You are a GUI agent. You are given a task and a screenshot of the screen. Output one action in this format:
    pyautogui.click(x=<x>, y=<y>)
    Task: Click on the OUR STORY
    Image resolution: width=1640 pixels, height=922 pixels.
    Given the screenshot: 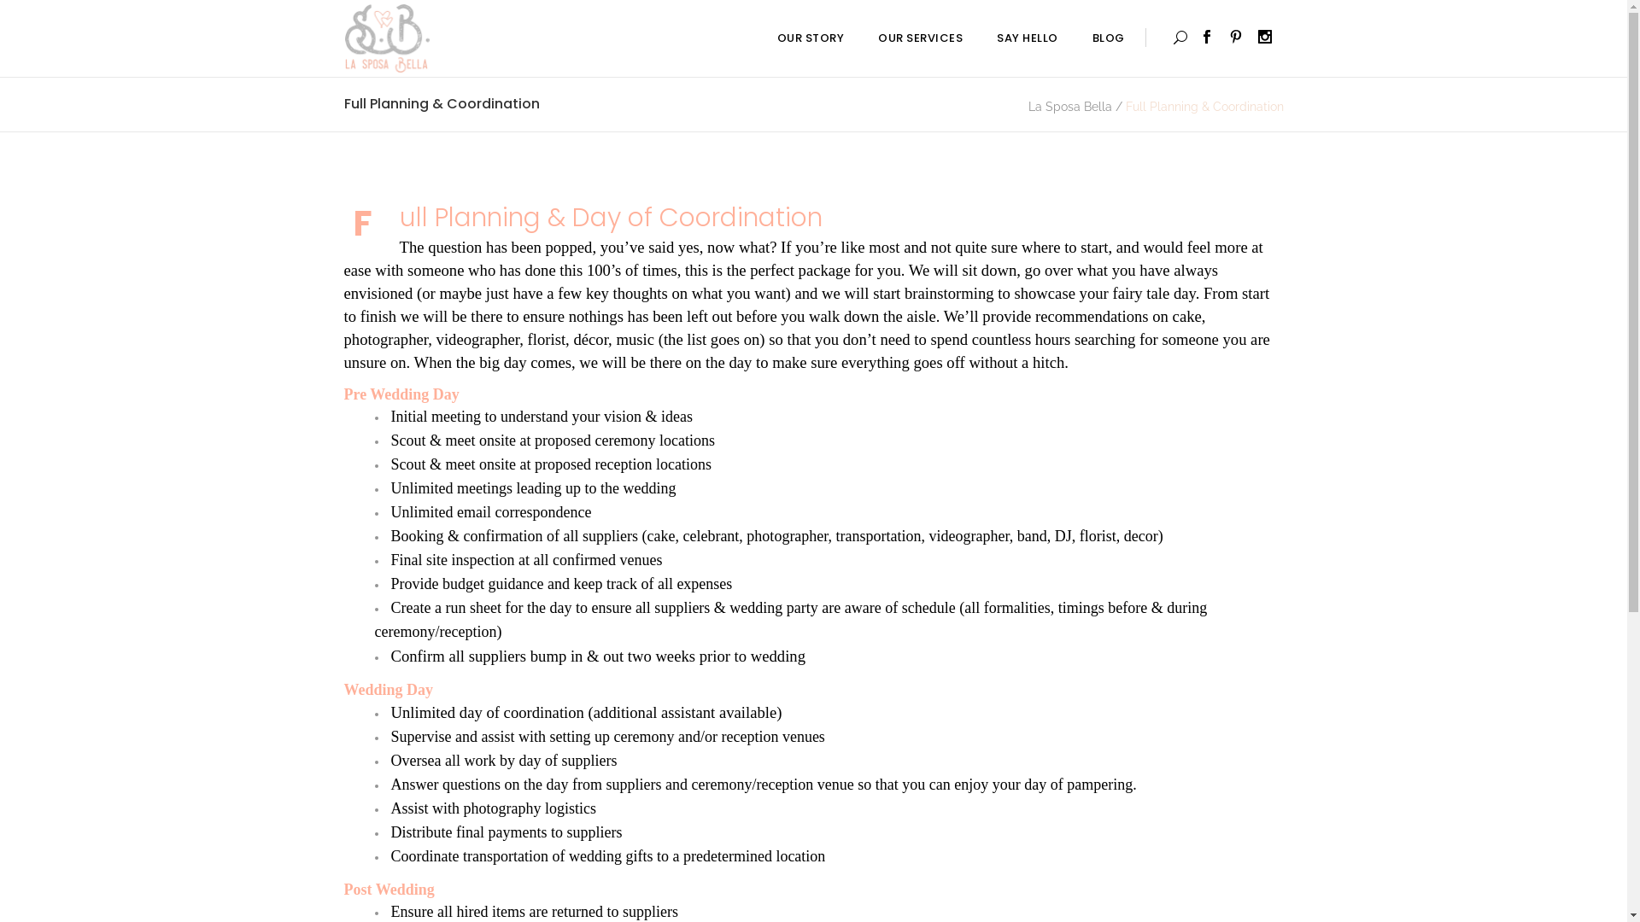 What is the action you would take?
    pyautogui.click(x=811, y=38)
    